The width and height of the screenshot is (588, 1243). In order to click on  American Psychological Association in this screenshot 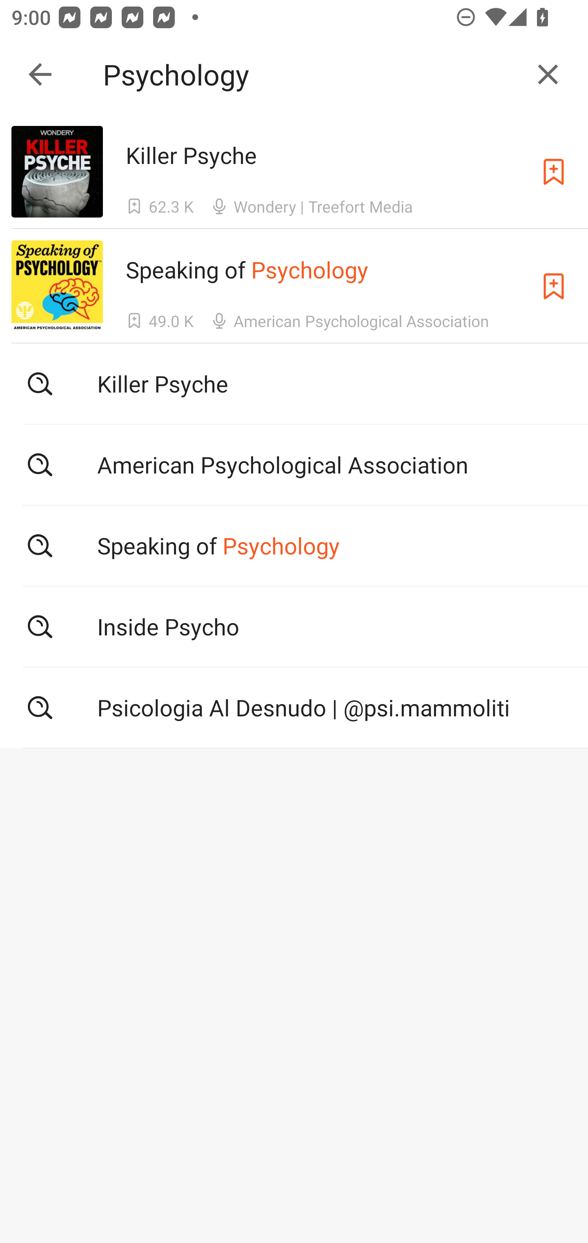, I will do `click(294, 464)`.